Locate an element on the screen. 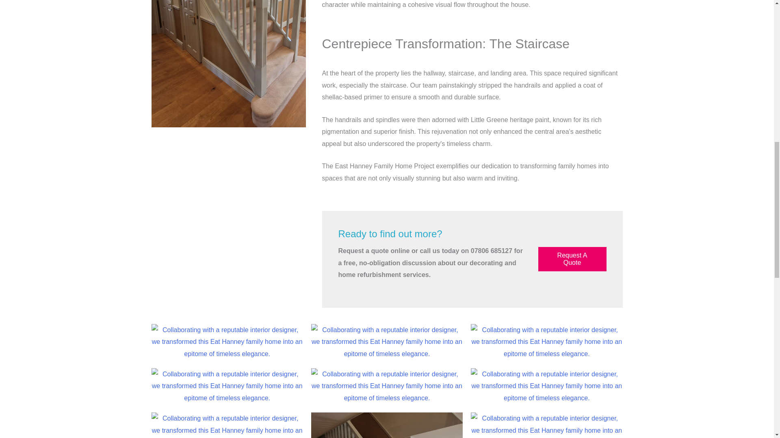 This screenshot has height=438, width=780. East-Hanney-900-x-600-7 is located at coordinates (547, 386).